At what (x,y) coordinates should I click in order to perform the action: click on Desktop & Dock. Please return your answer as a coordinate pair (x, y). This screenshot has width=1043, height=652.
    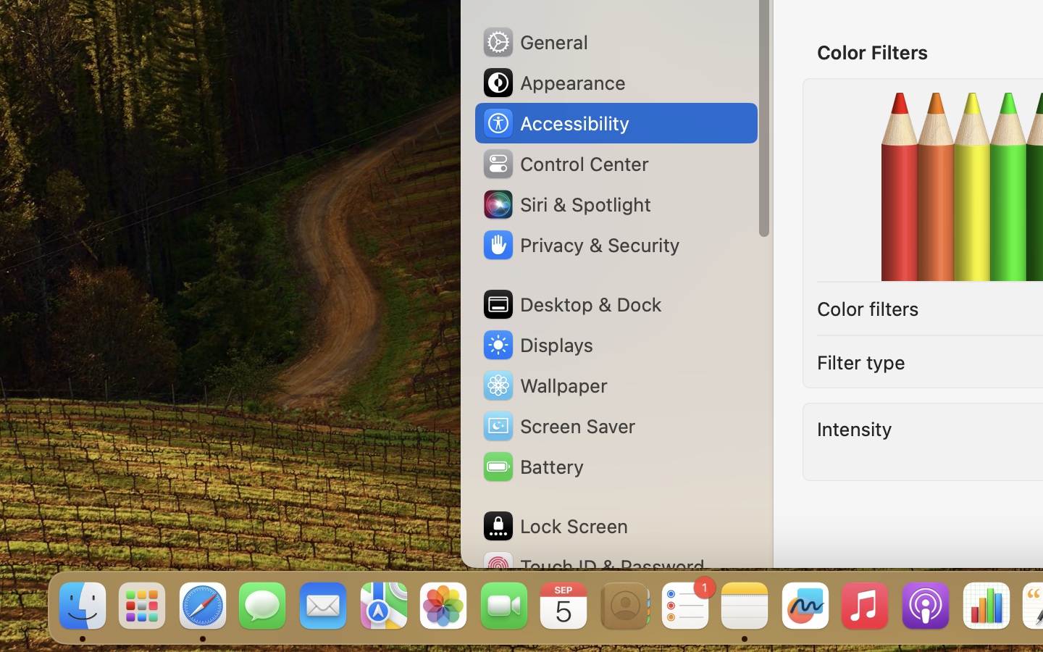
    Looking at the image, I should click on (571, 304).